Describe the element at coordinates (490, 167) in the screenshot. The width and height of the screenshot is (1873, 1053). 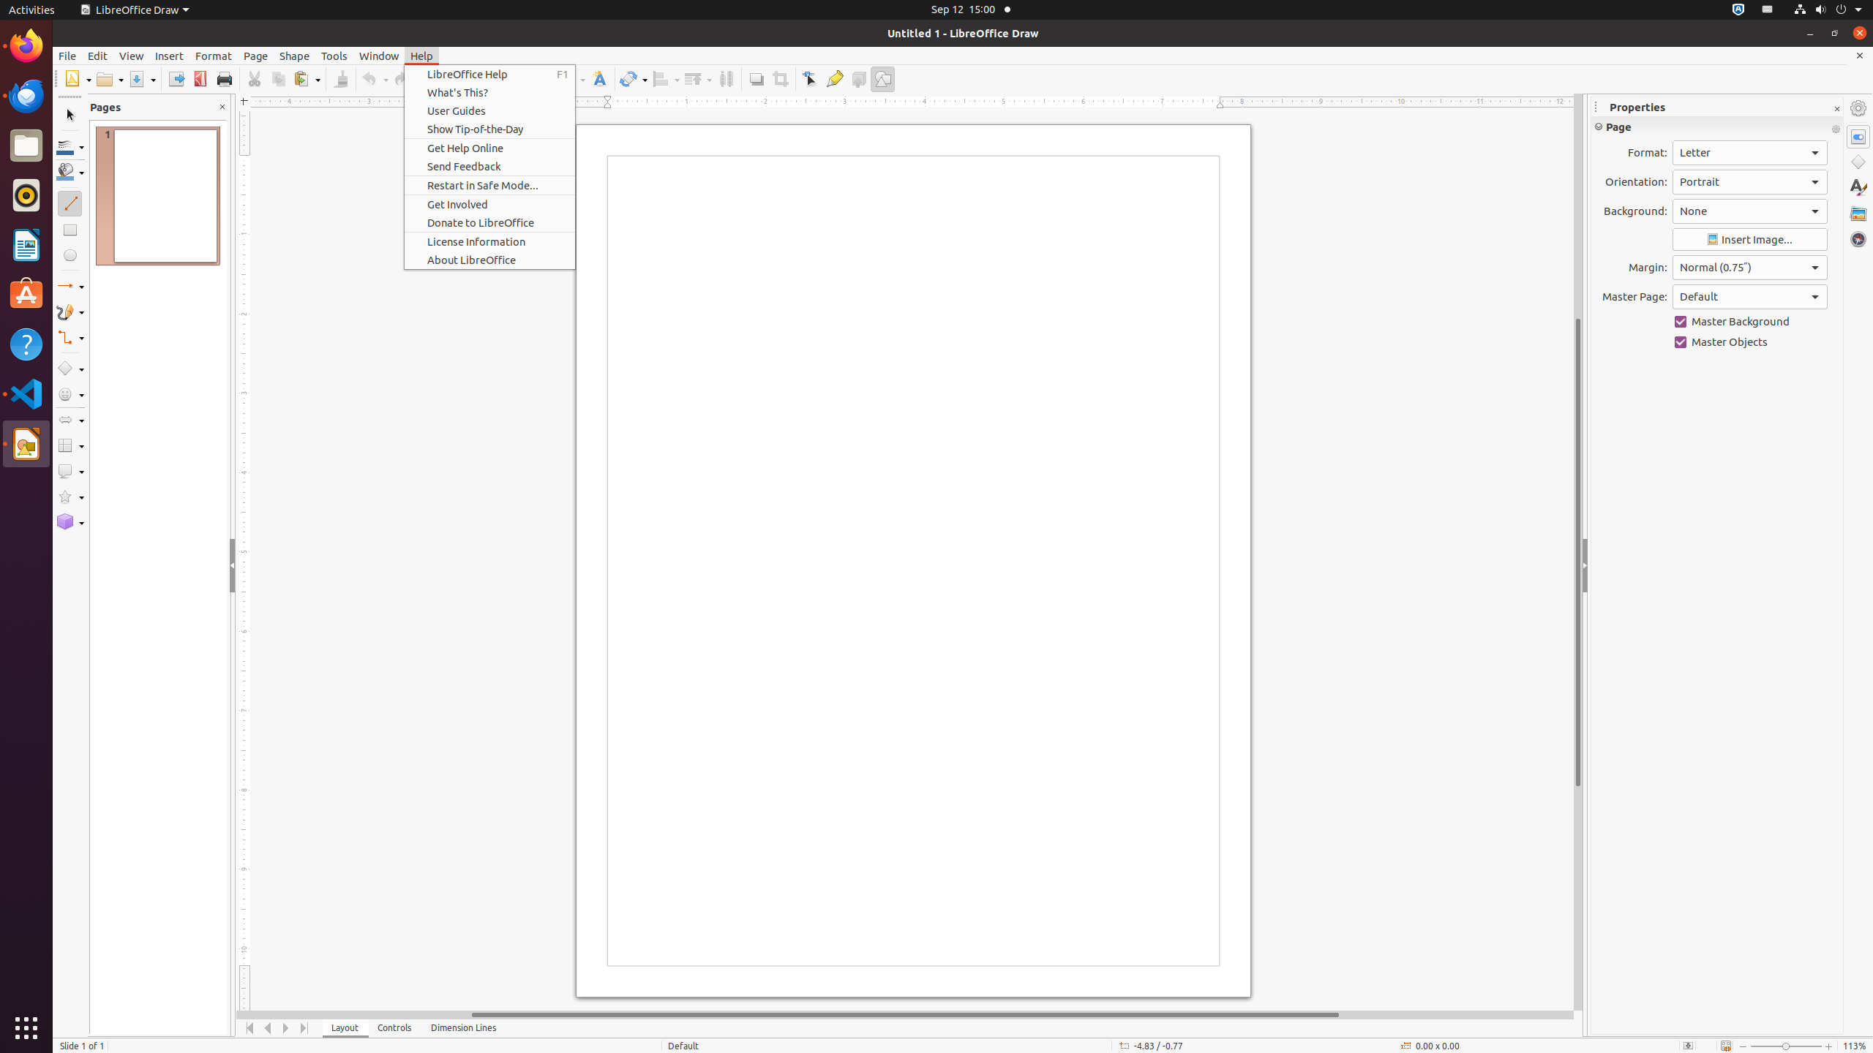
I see `Send Feedback` at that location.